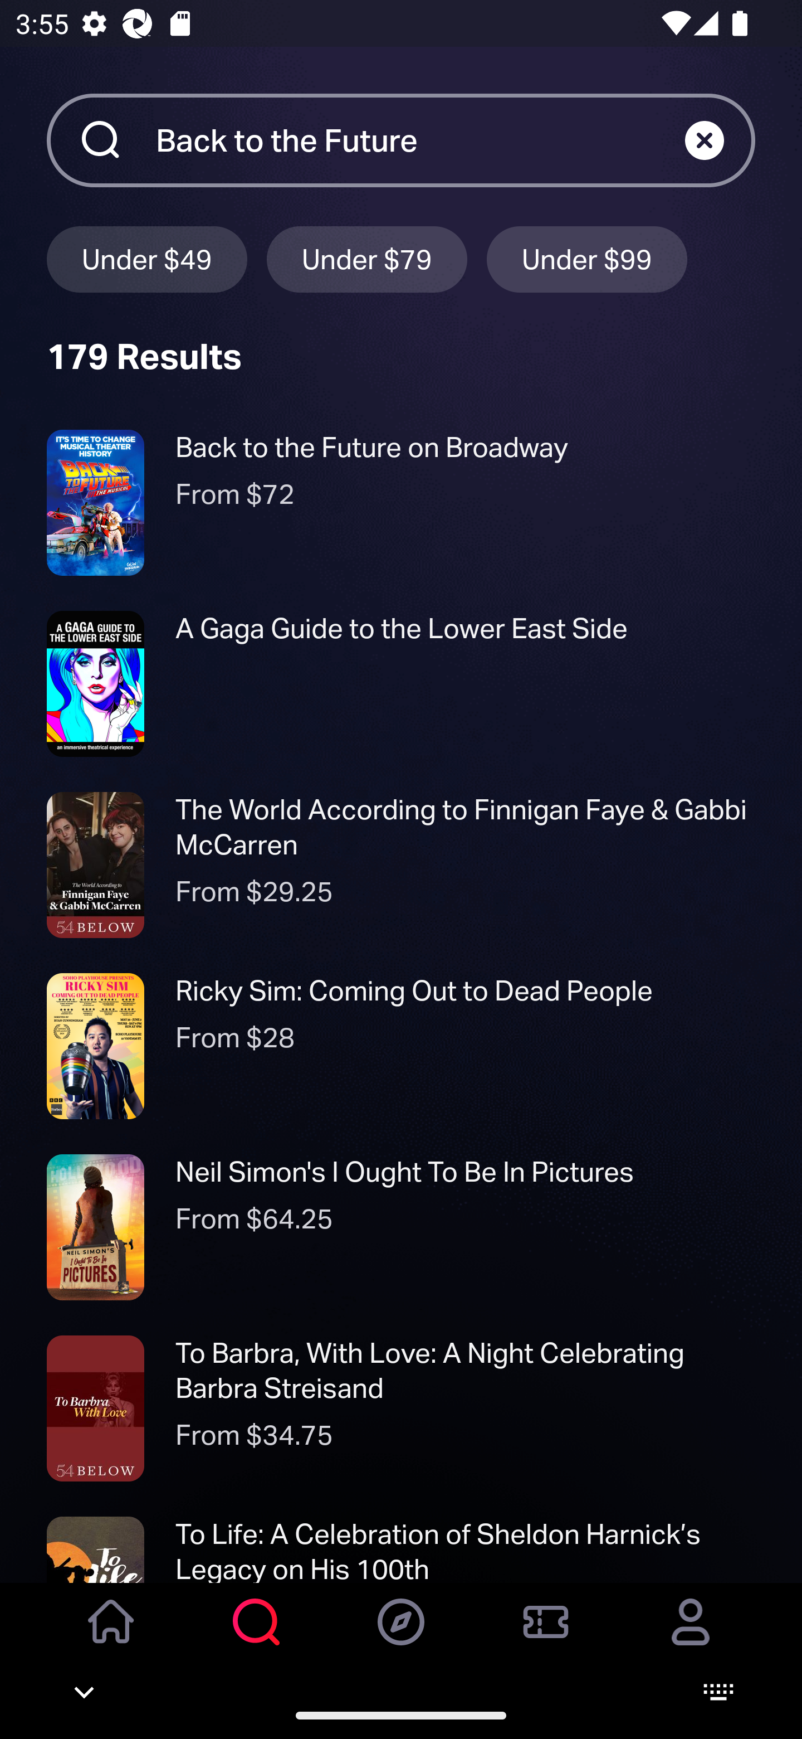  What do you see at coordinates (146, 259) in the screenshot?
I see `Under $49` at bounding box center [146, 259].